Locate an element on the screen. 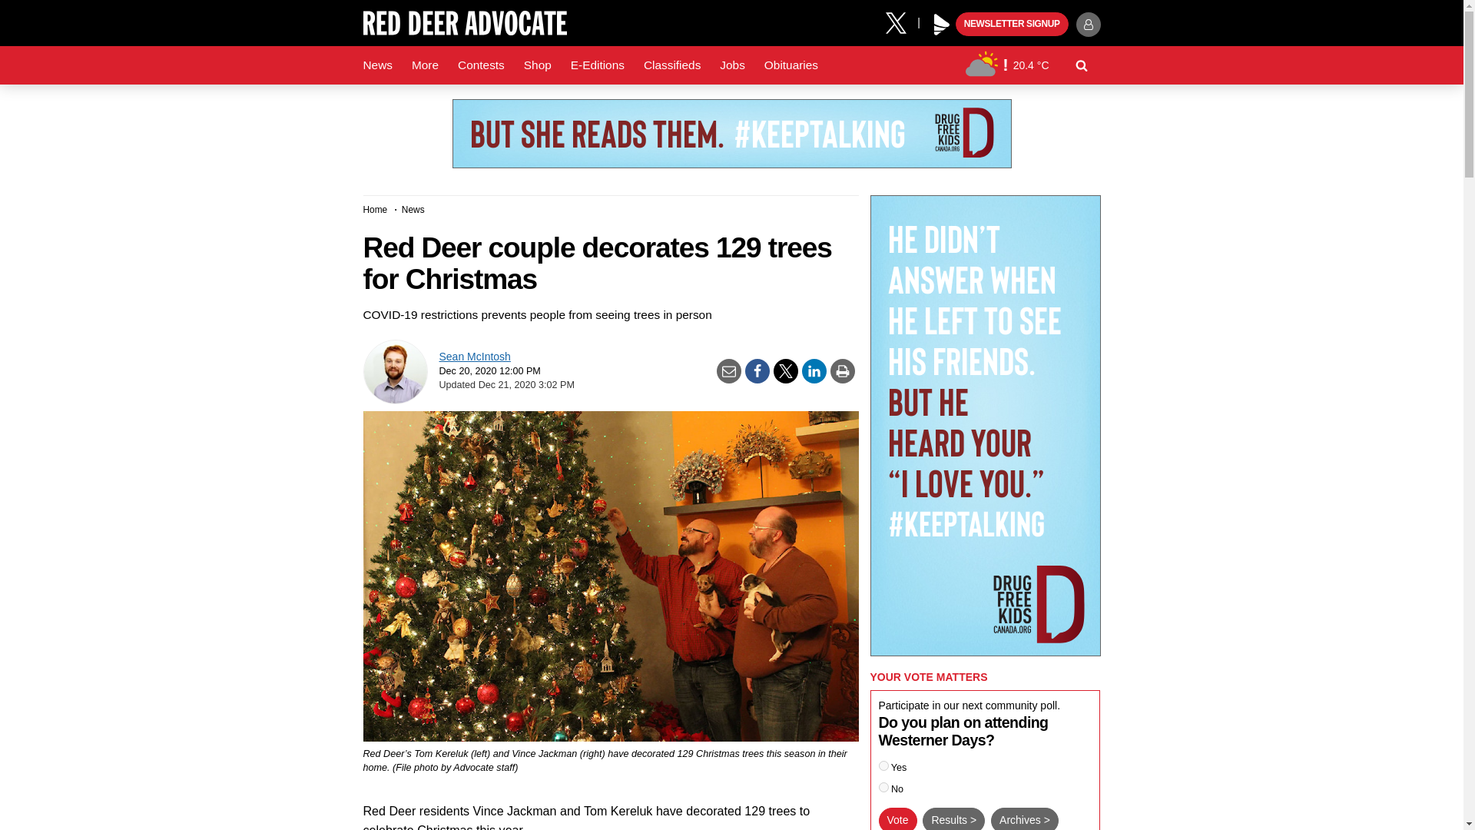  X is located at coordinates (901, 22).